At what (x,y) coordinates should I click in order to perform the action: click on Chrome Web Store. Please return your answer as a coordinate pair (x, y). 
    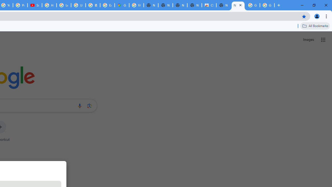
    Looking at the image, I should click on (209, 5).